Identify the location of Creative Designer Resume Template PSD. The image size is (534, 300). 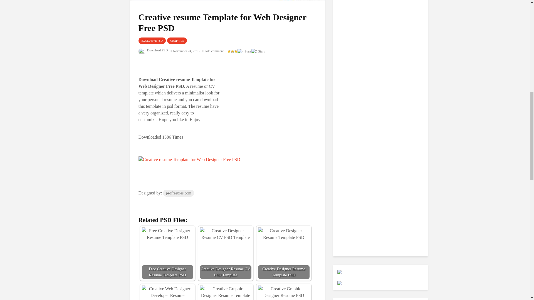
(284, 234).